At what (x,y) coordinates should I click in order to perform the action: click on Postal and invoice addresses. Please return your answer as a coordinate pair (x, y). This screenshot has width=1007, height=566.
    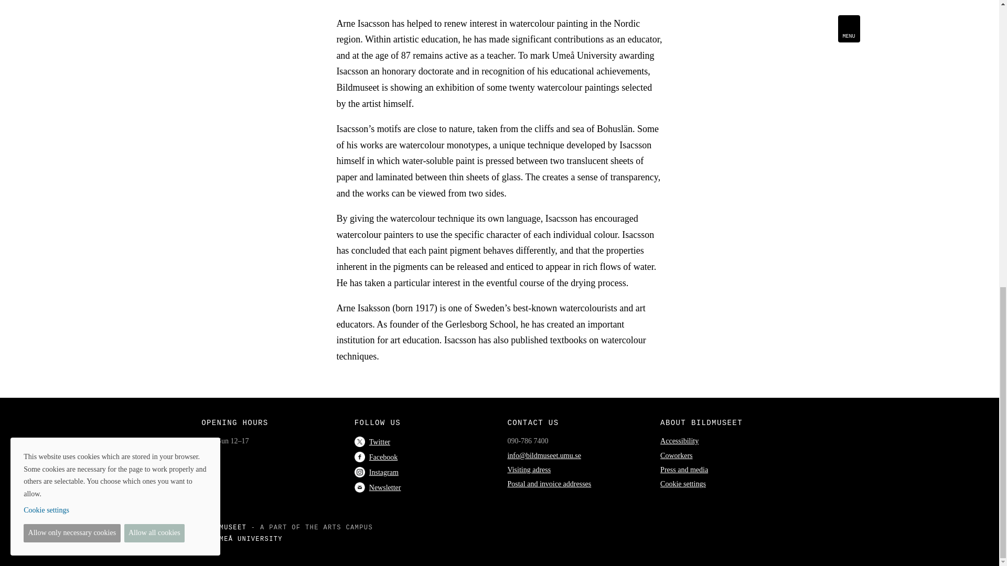
    Looking at the image, I should click on (549, 483).